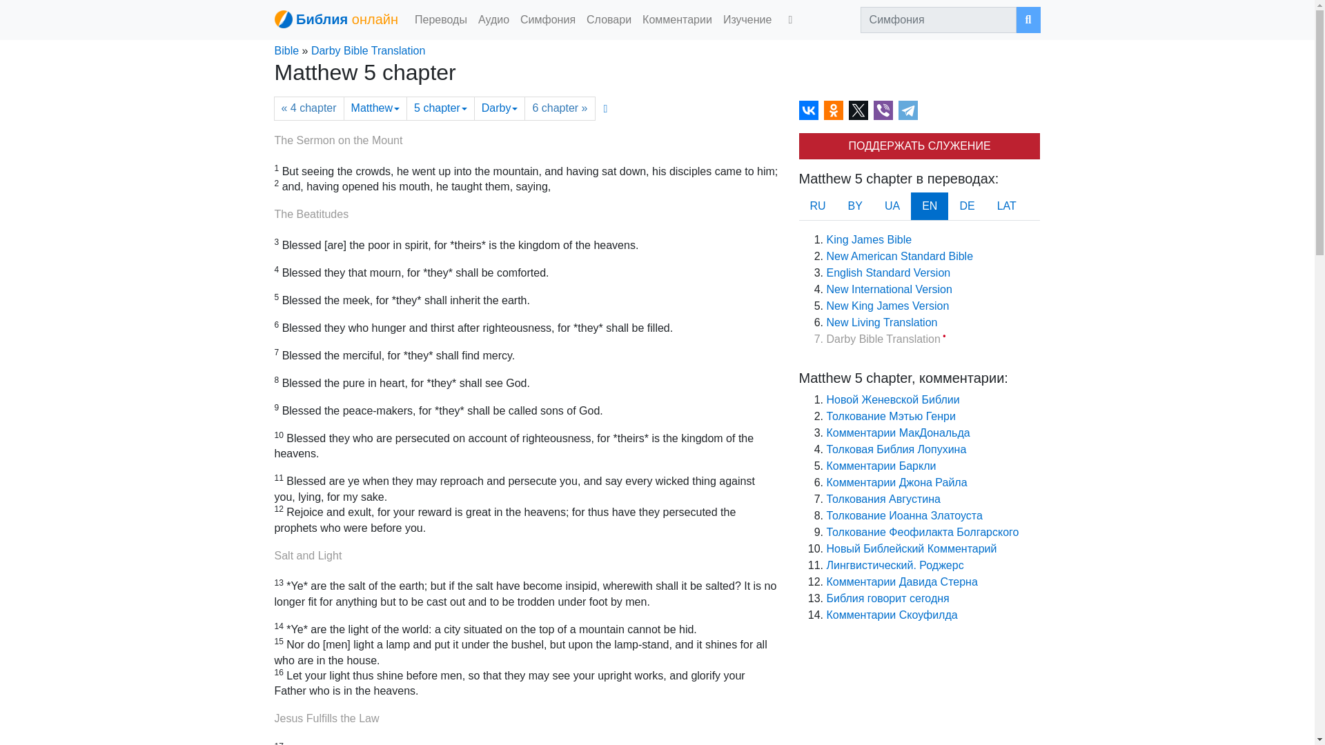 This screenshot has height=745, width=1325. I want to click on Viber, so click(883, 110).